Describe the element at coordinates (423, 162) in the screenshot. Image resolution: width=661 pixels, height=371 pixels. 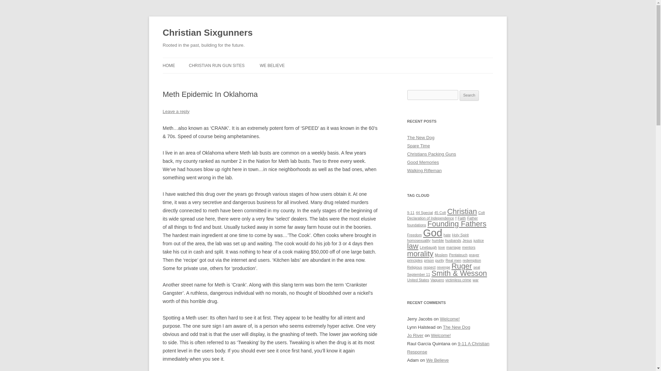
I see `Good Memories` at that location.